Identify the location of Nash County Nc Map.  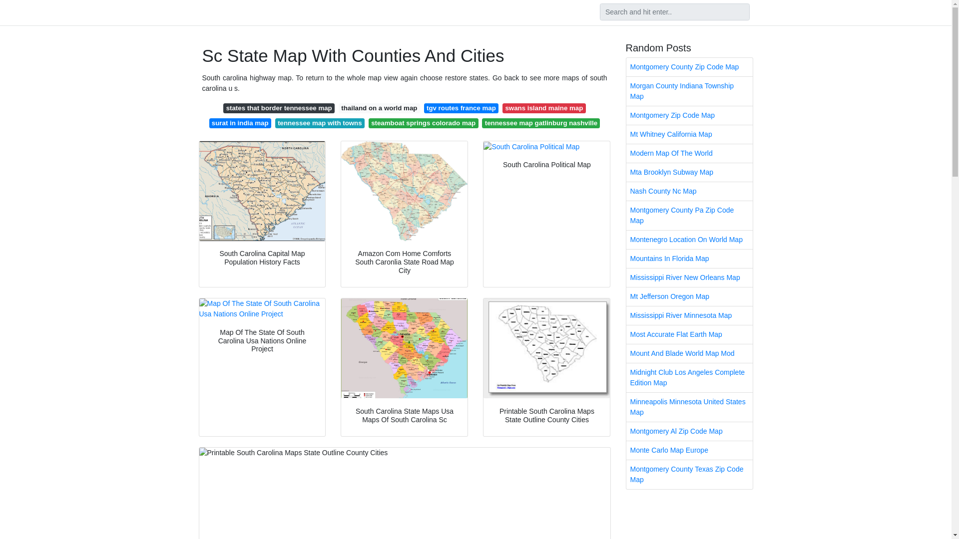
(689, 191).